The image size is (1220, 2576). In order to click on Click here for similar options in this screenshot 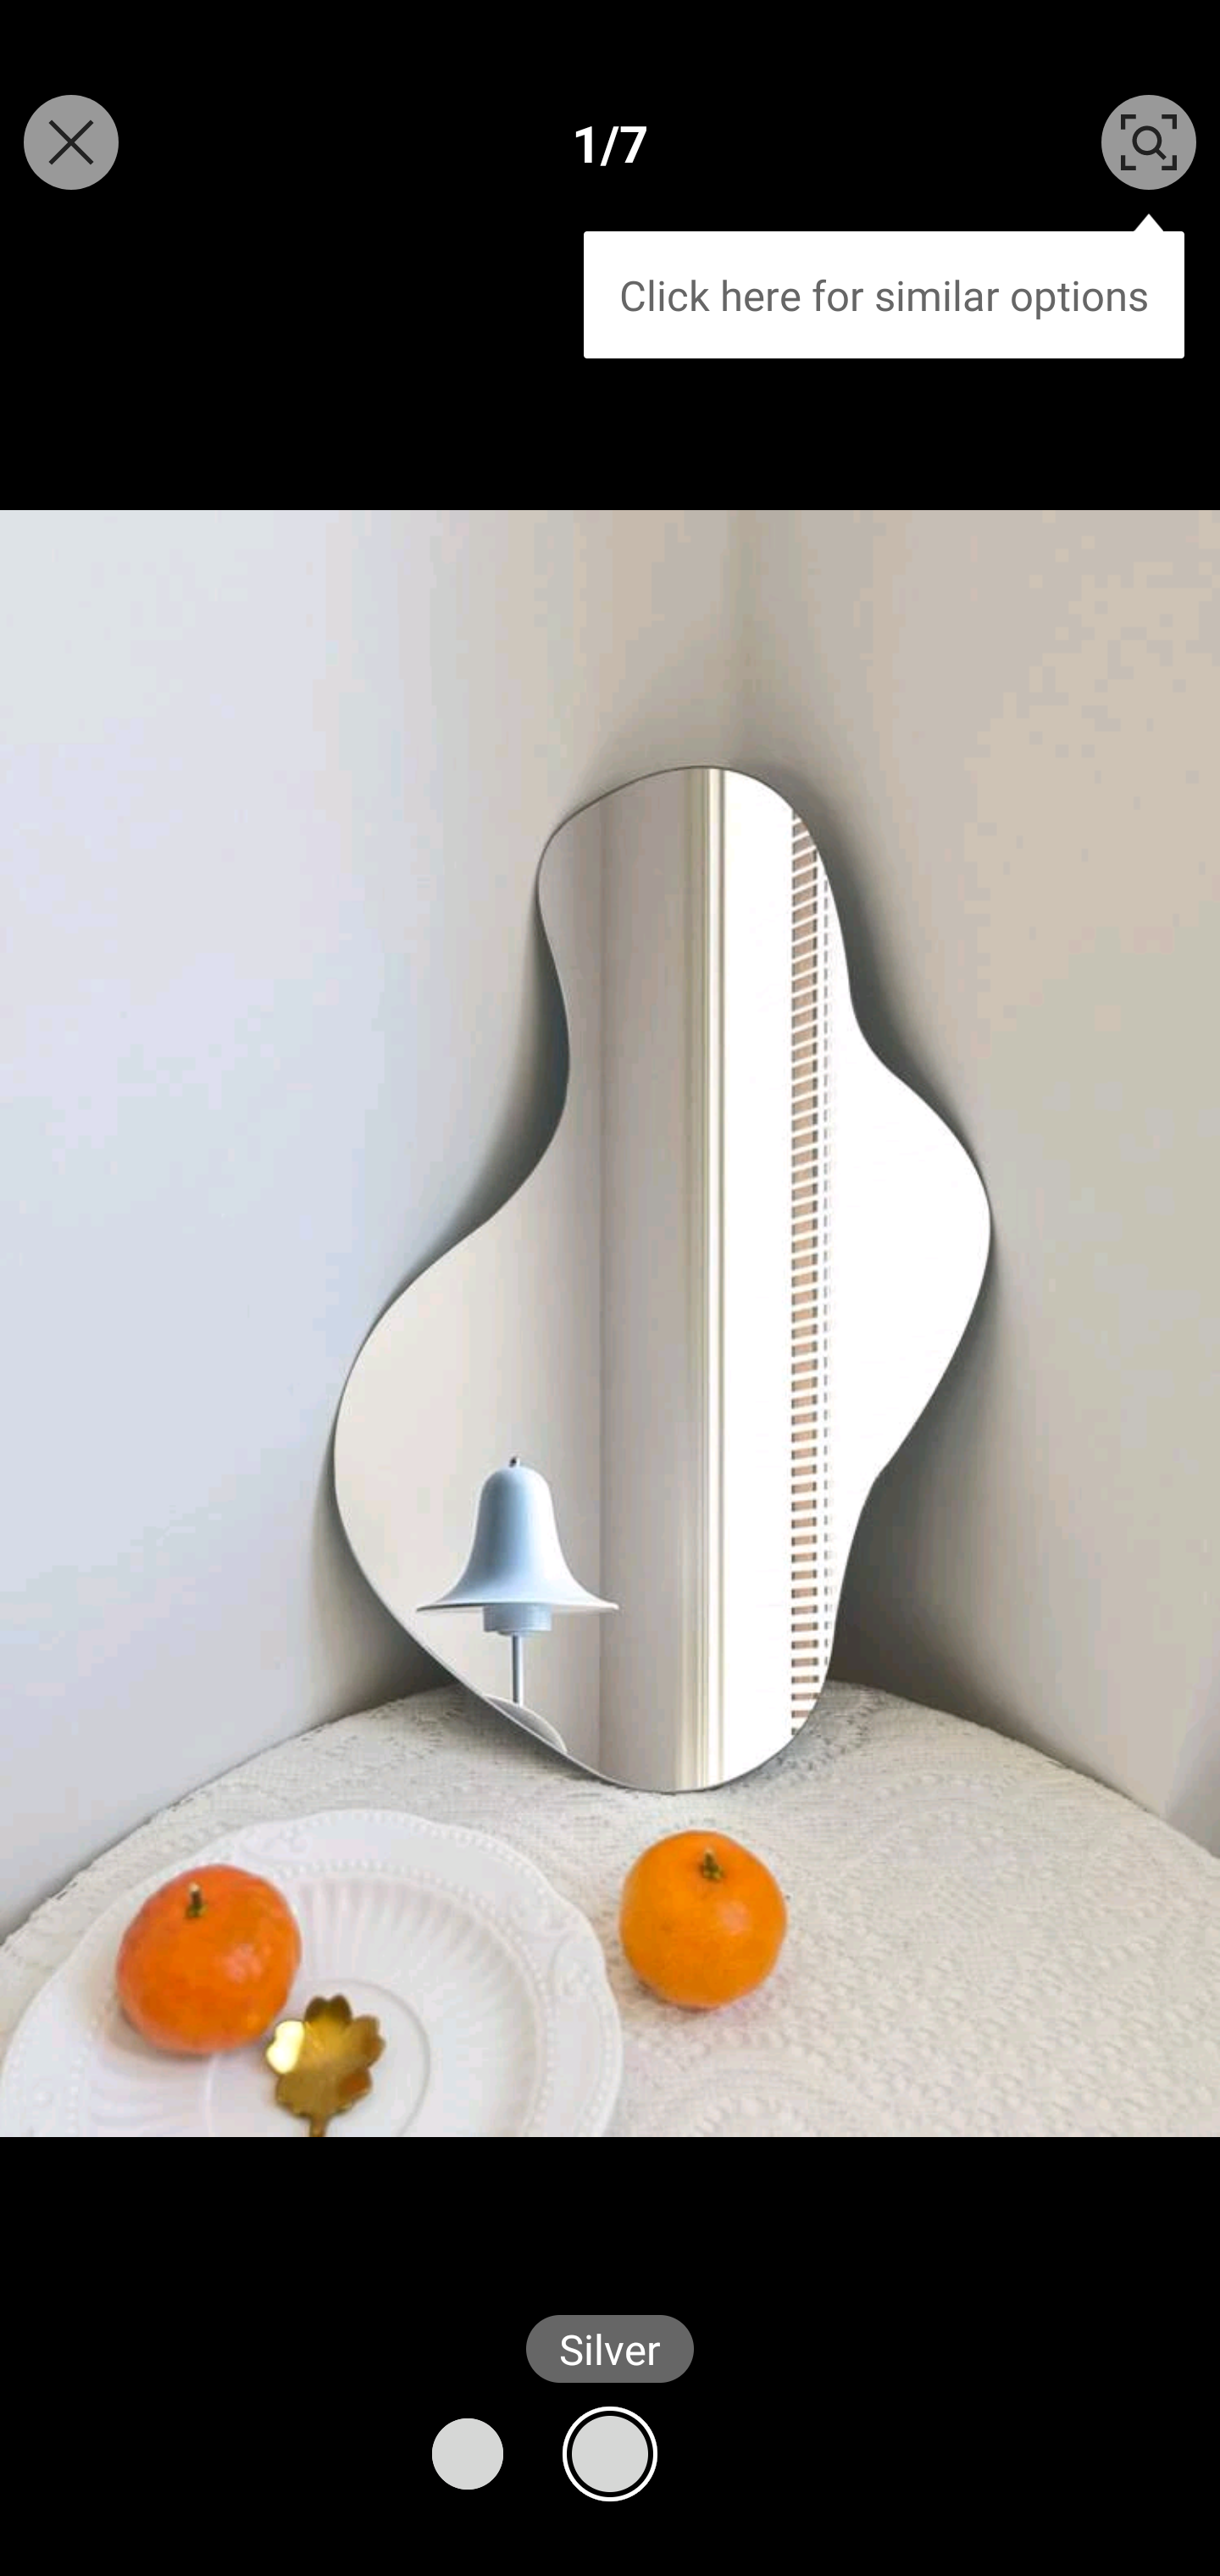, I will do `click(884, 286)`.